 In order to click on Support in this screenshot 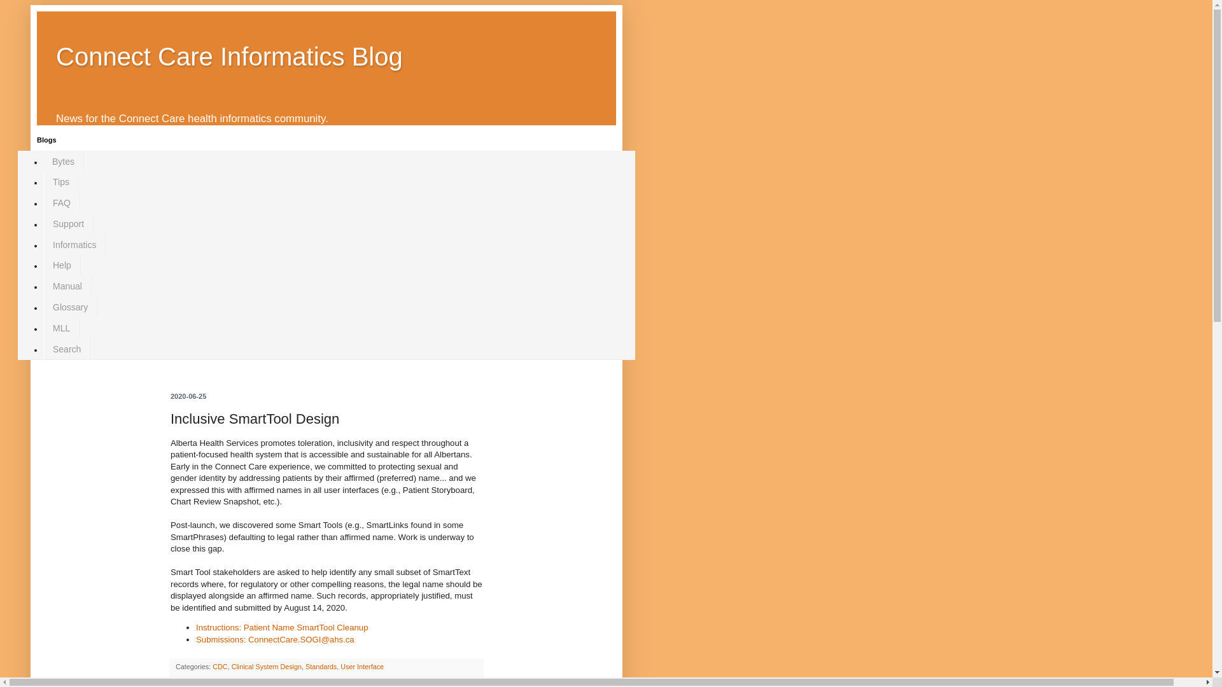, I will do `click(68, 224)`.